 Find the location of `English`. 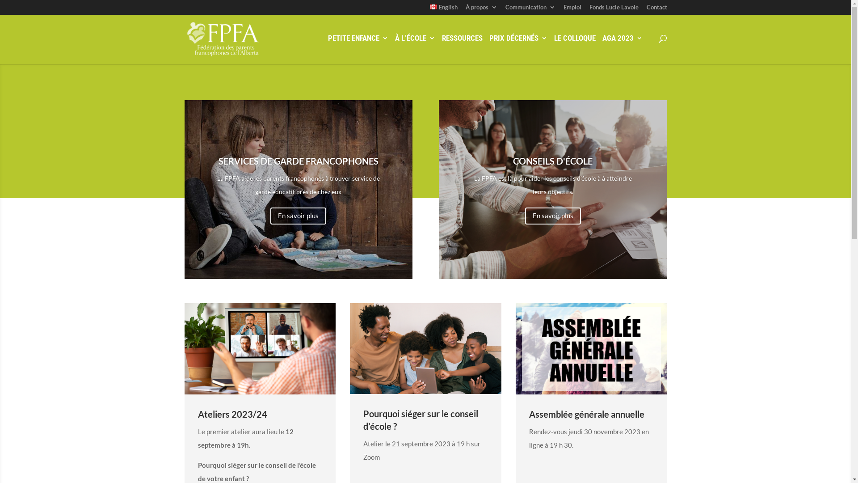

English is located at coordinates (444, 10).